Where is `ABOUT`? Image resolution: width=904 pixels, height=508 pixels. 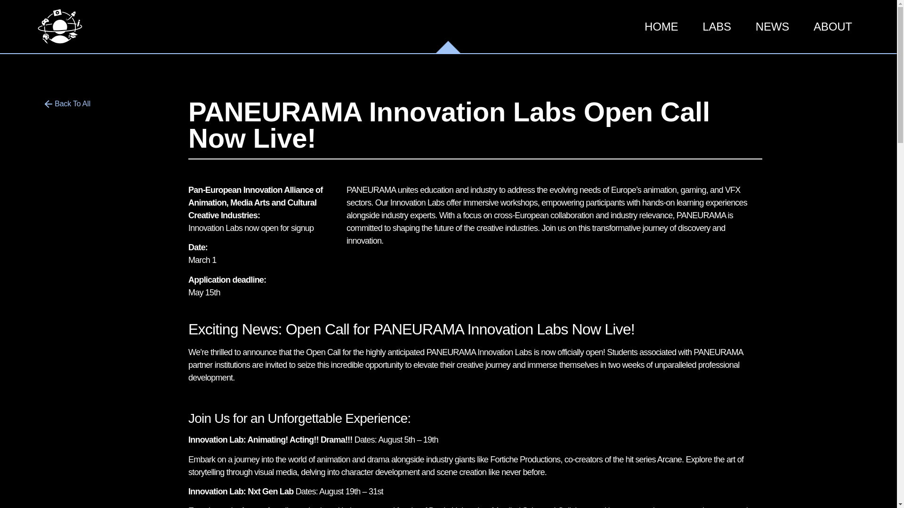
ABOUT is located at coordinates (833, 26).